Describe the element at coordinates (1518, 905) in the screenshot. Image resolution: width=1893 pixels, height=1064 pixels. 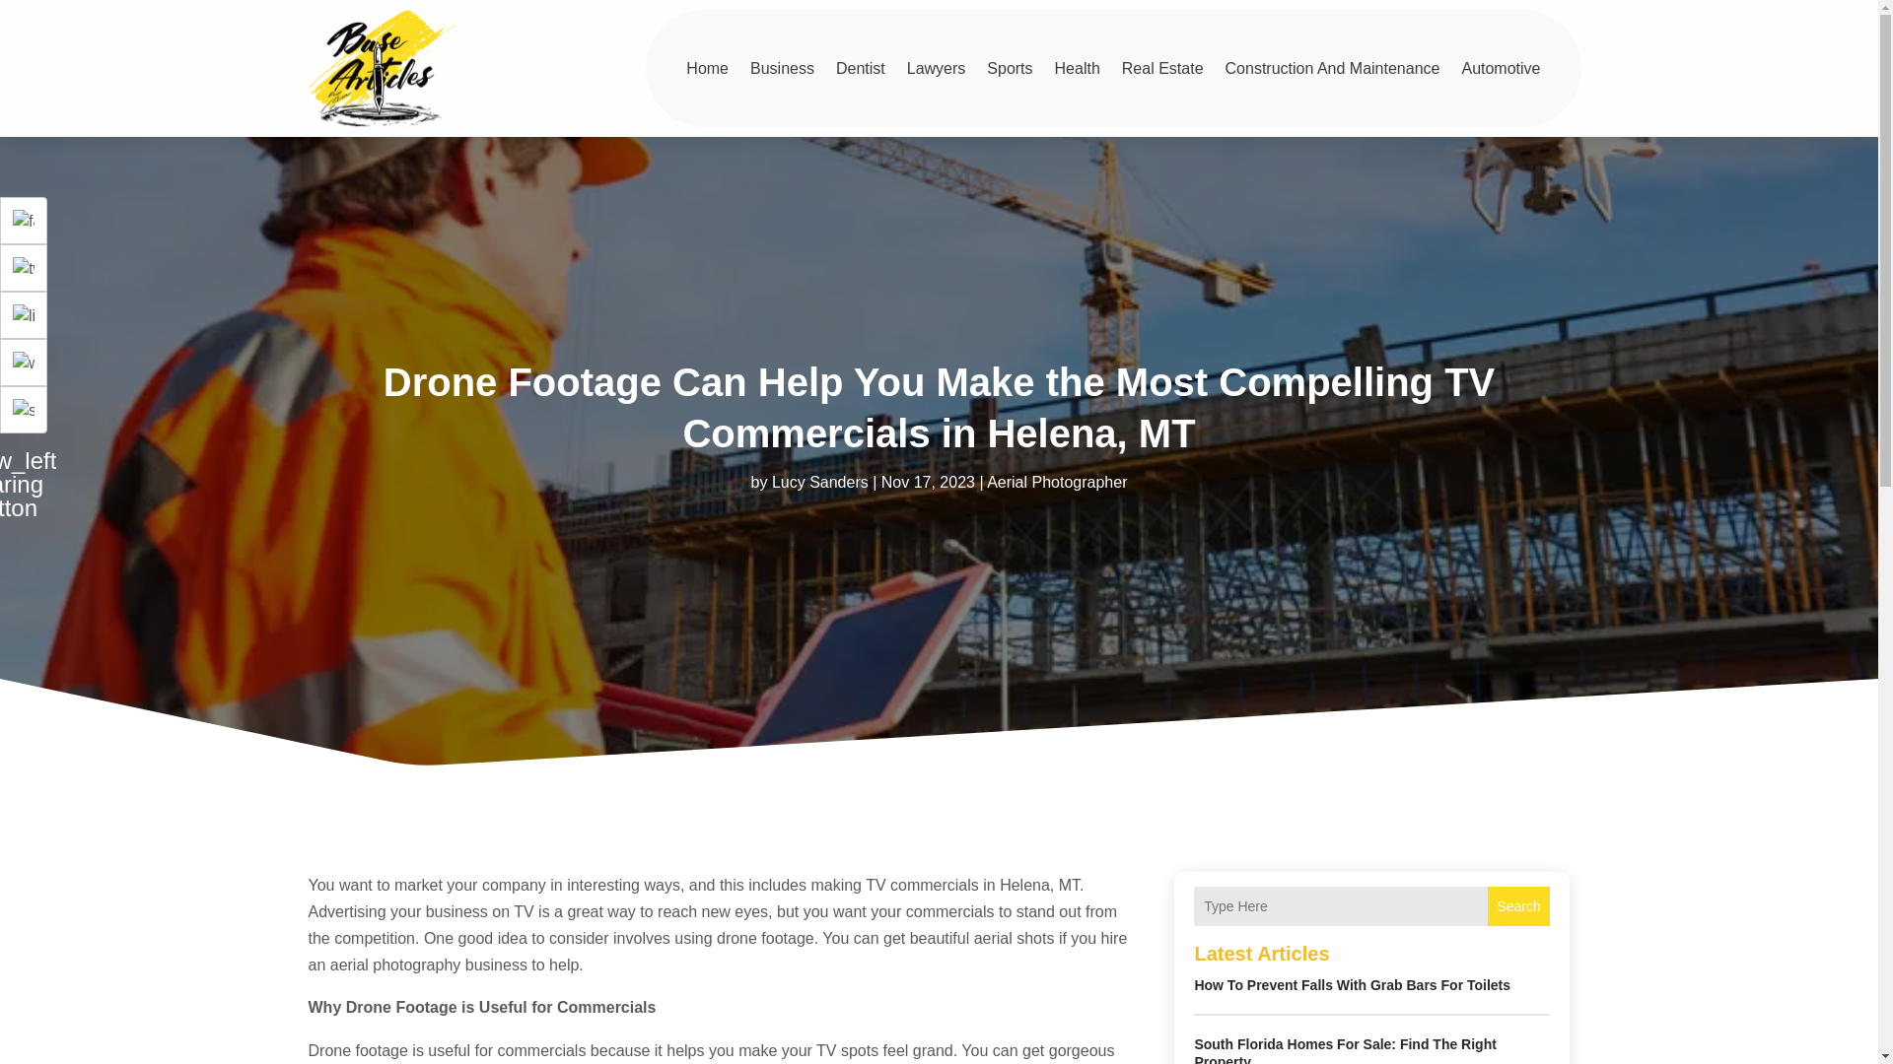
I see `Search` at that location.